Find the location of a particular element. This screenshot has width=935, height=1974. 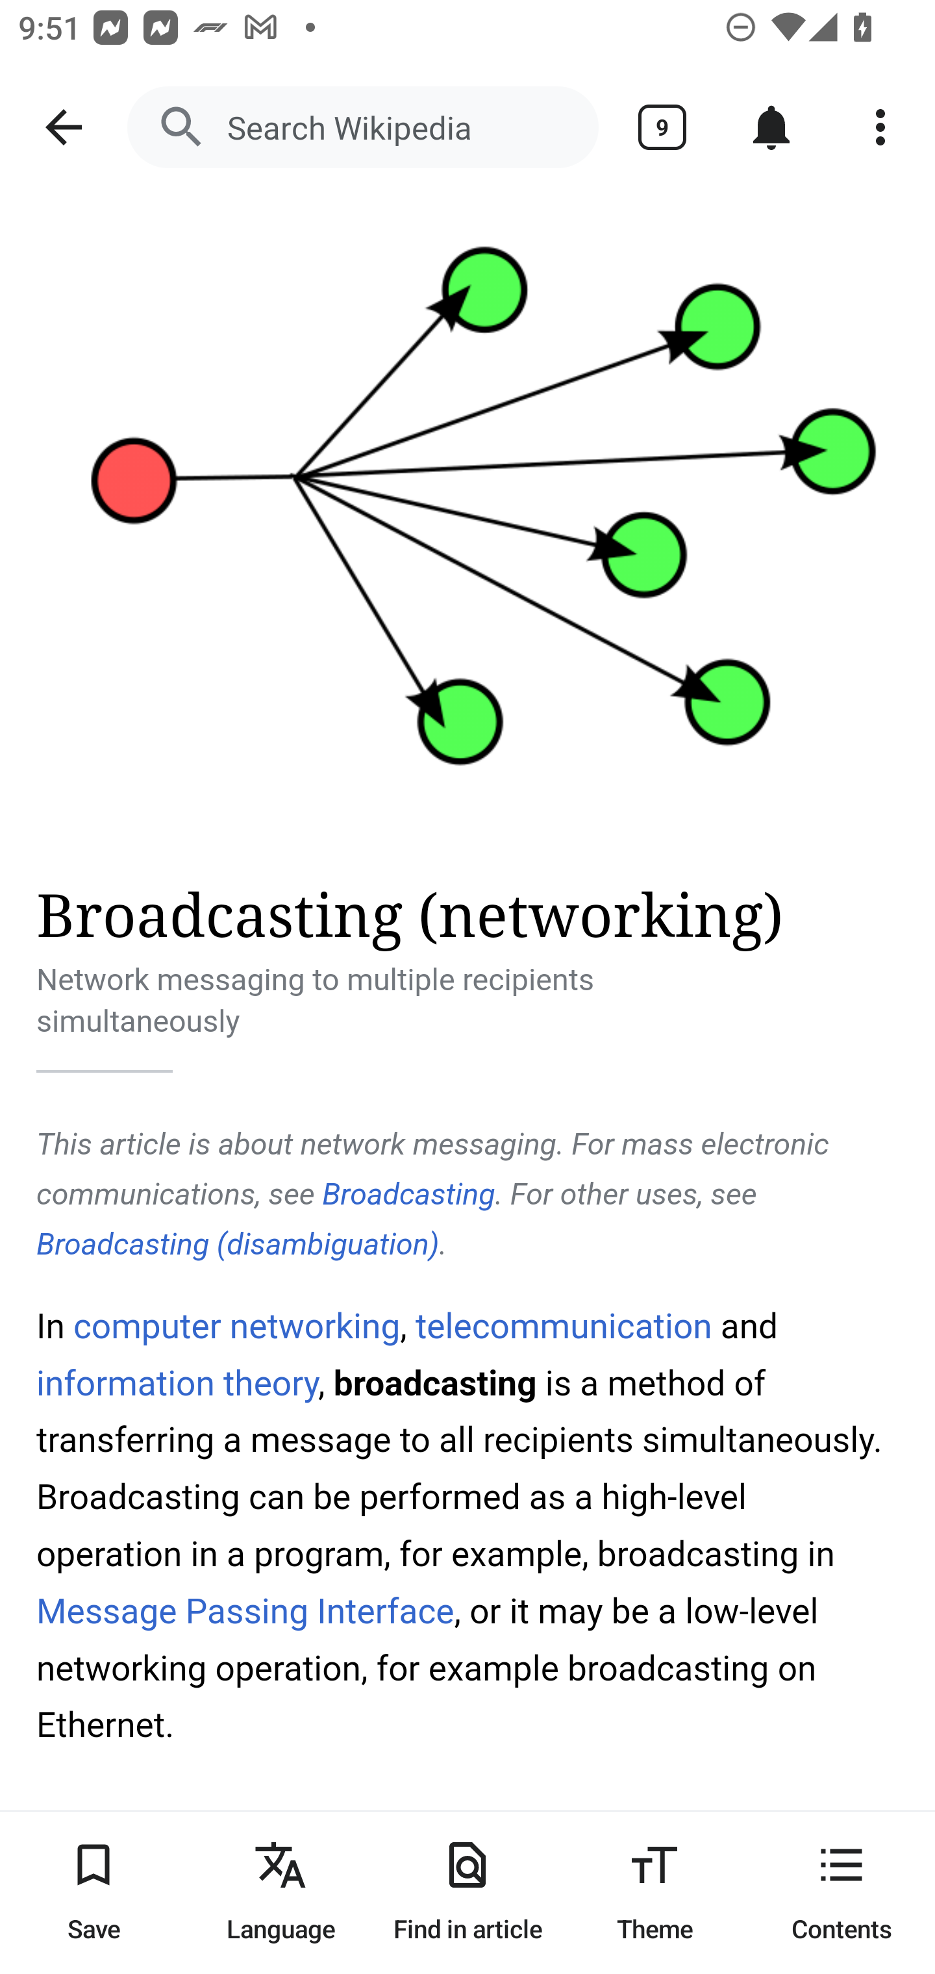

Show tabs 9 is located at coordinates (662, 127).